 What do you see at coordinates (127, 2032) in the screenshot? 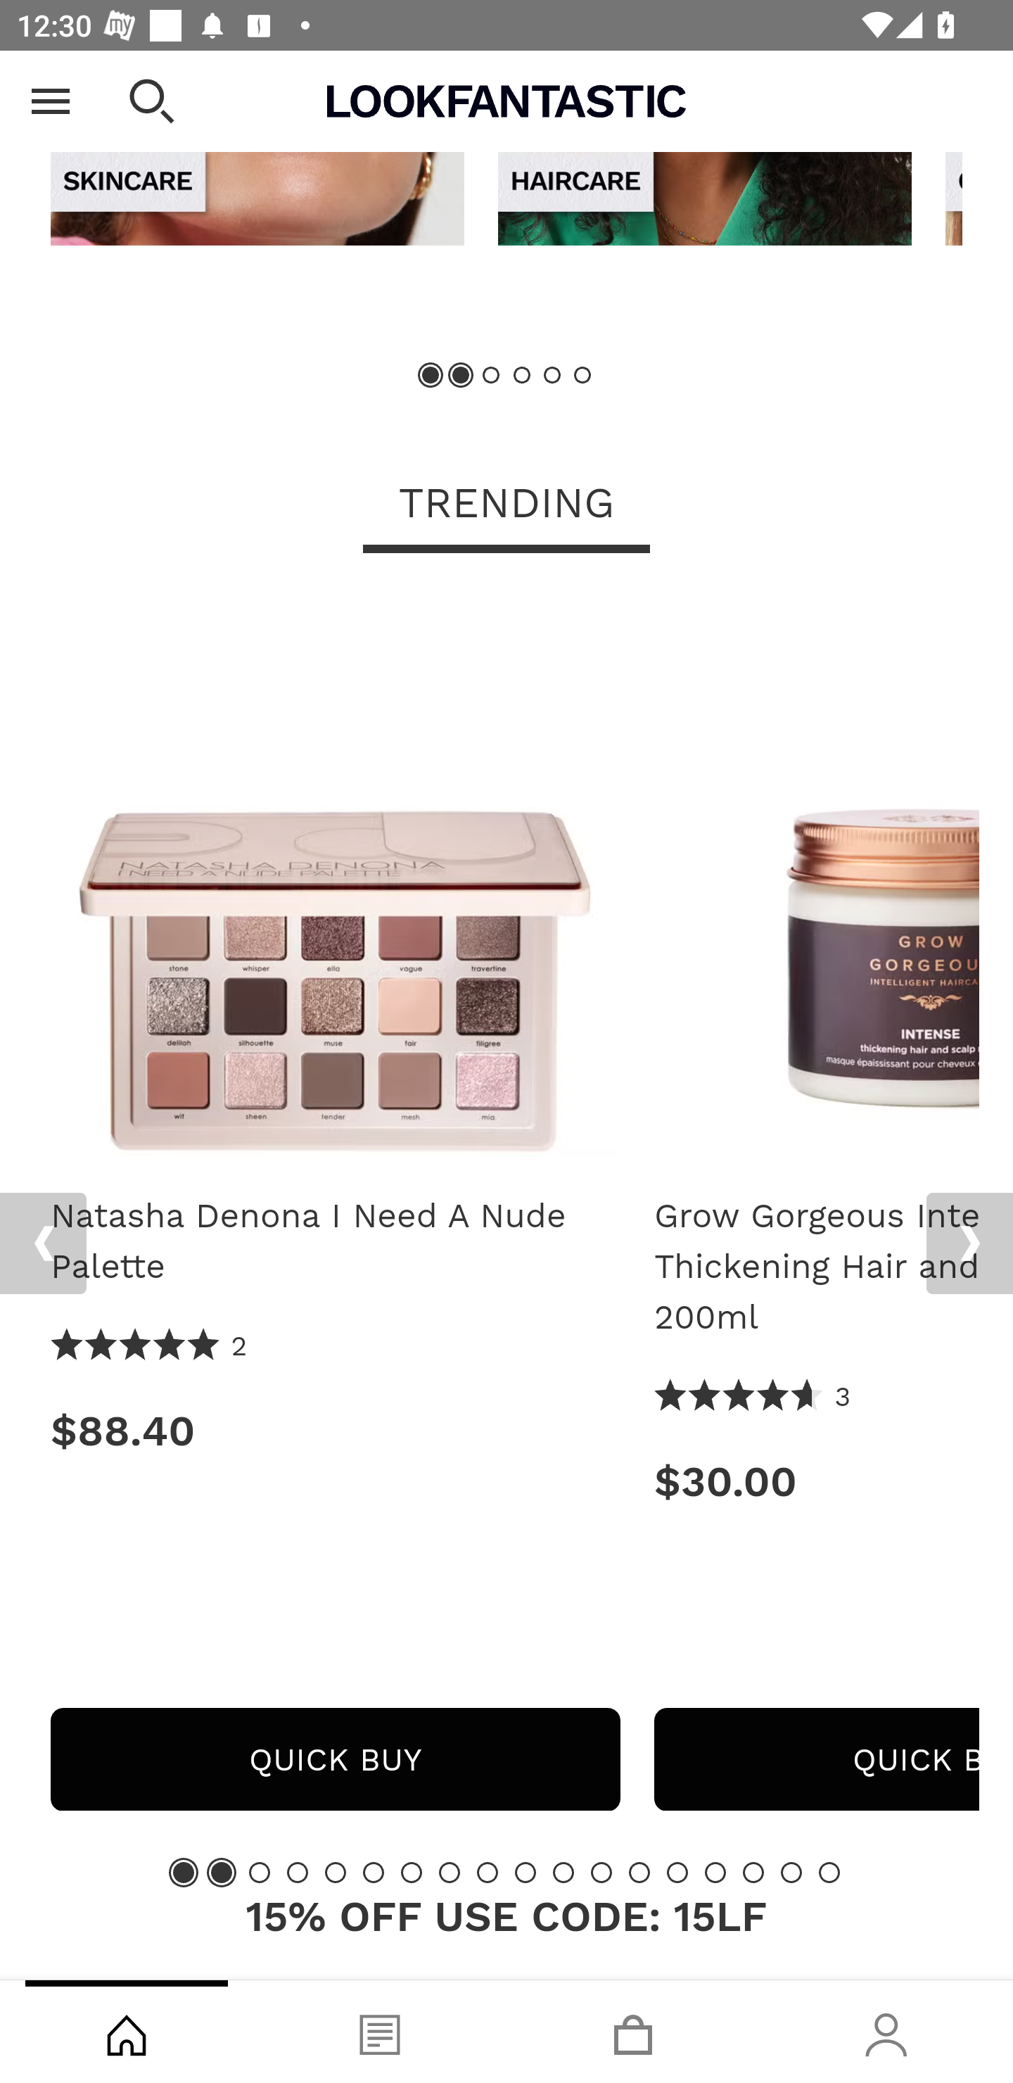
I see `Shop, tab, 1 of 4` at bounding box center [127, 2032].